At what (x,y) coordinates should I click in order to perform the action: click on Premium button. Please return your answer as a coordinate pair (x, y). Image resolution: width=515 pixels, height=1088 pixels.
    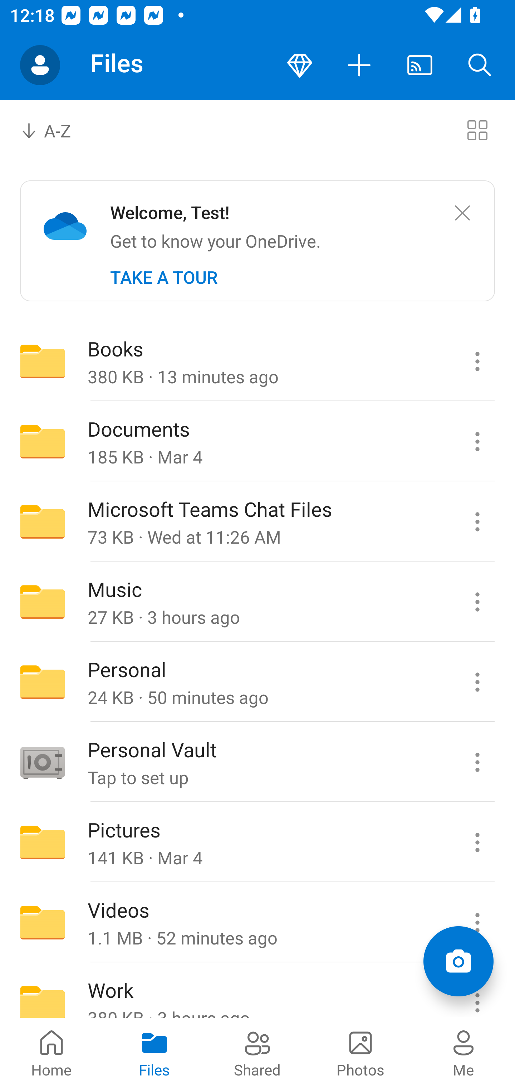
    Looking at the image, I should click on (300, 65).